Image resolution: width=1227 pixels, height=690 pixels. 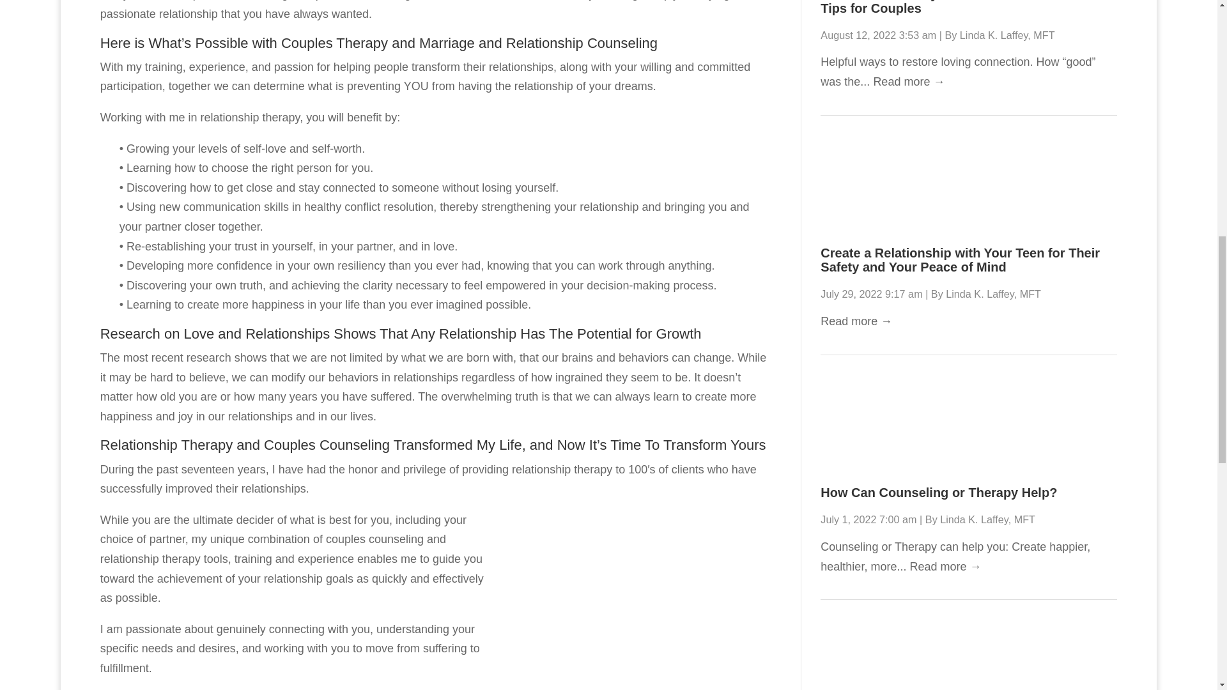 What do you see at coordinates (993, 294) in the screenshot?
I see `Linda K. Laffey, MFT` at bounding box center [993, 294].